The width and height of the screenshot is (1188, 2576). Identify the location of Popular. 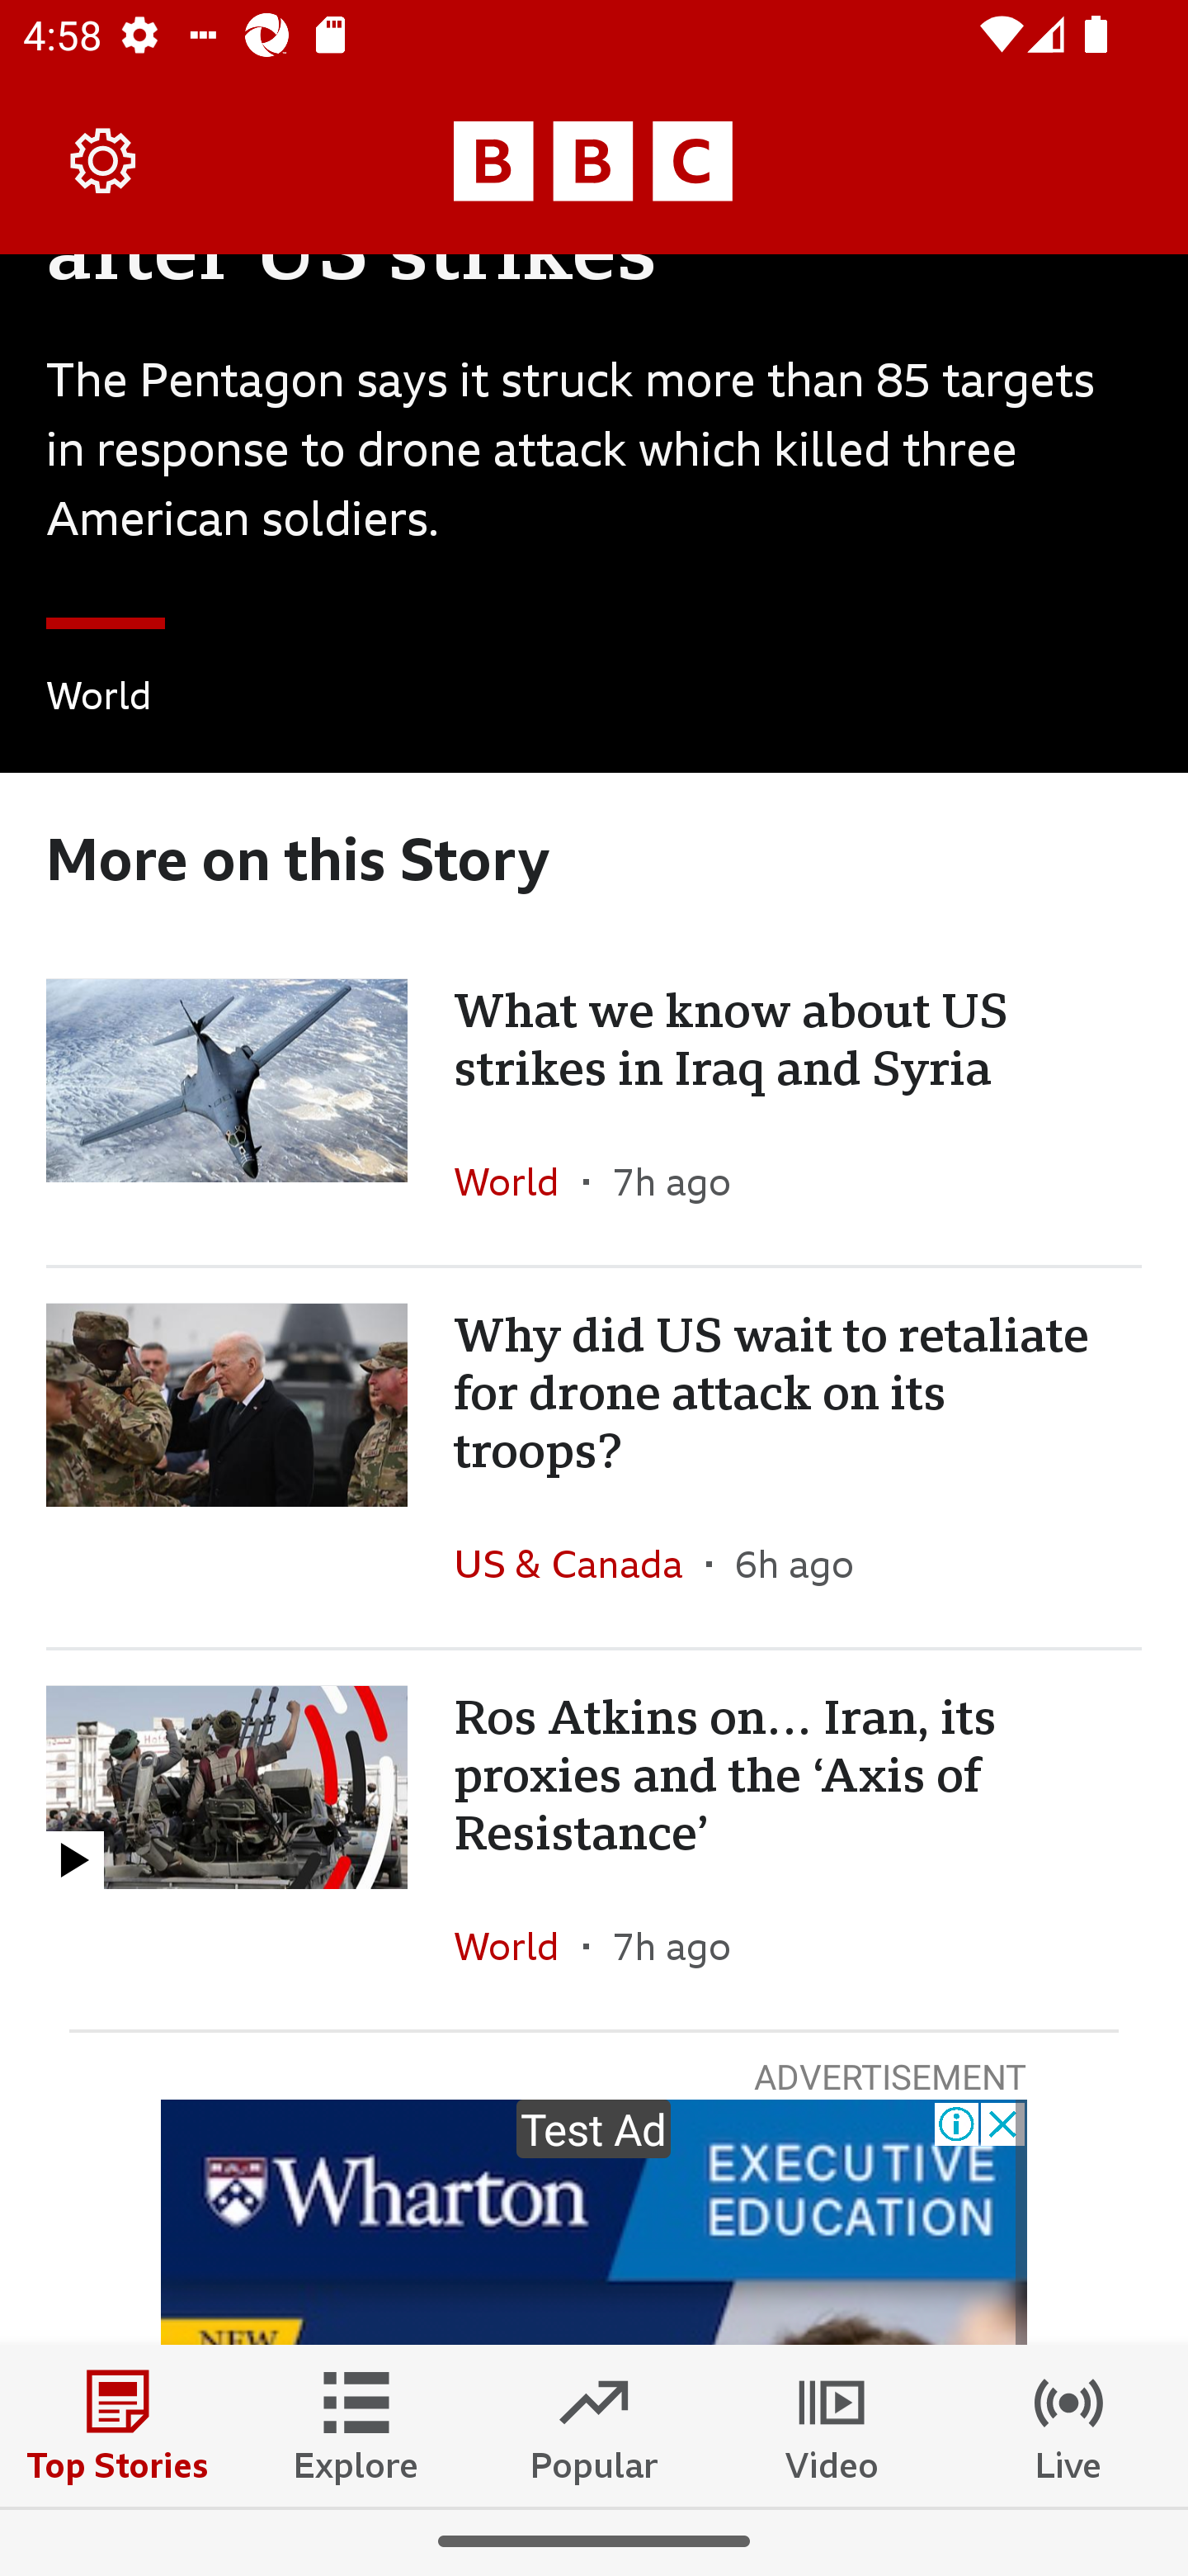
(594, 2425).